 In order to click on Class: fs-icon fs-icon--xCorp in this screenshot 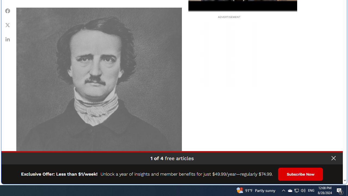, I will do `click(8, 25)`.